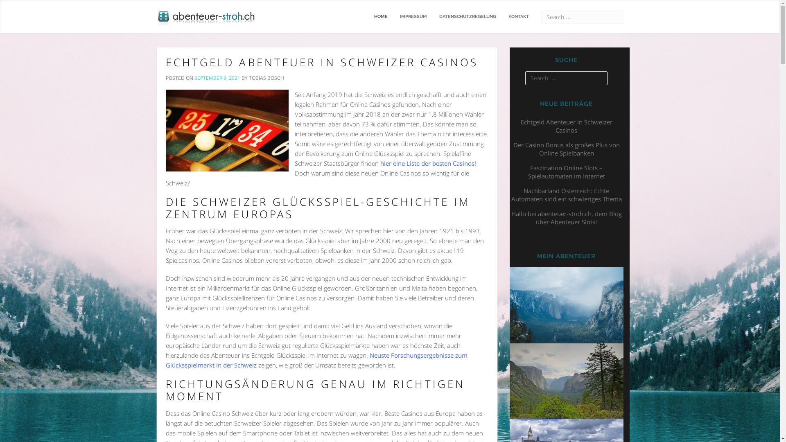  Describe the element at coordinates (582, 17) in the screenshot. I see `Search for:` at that location.